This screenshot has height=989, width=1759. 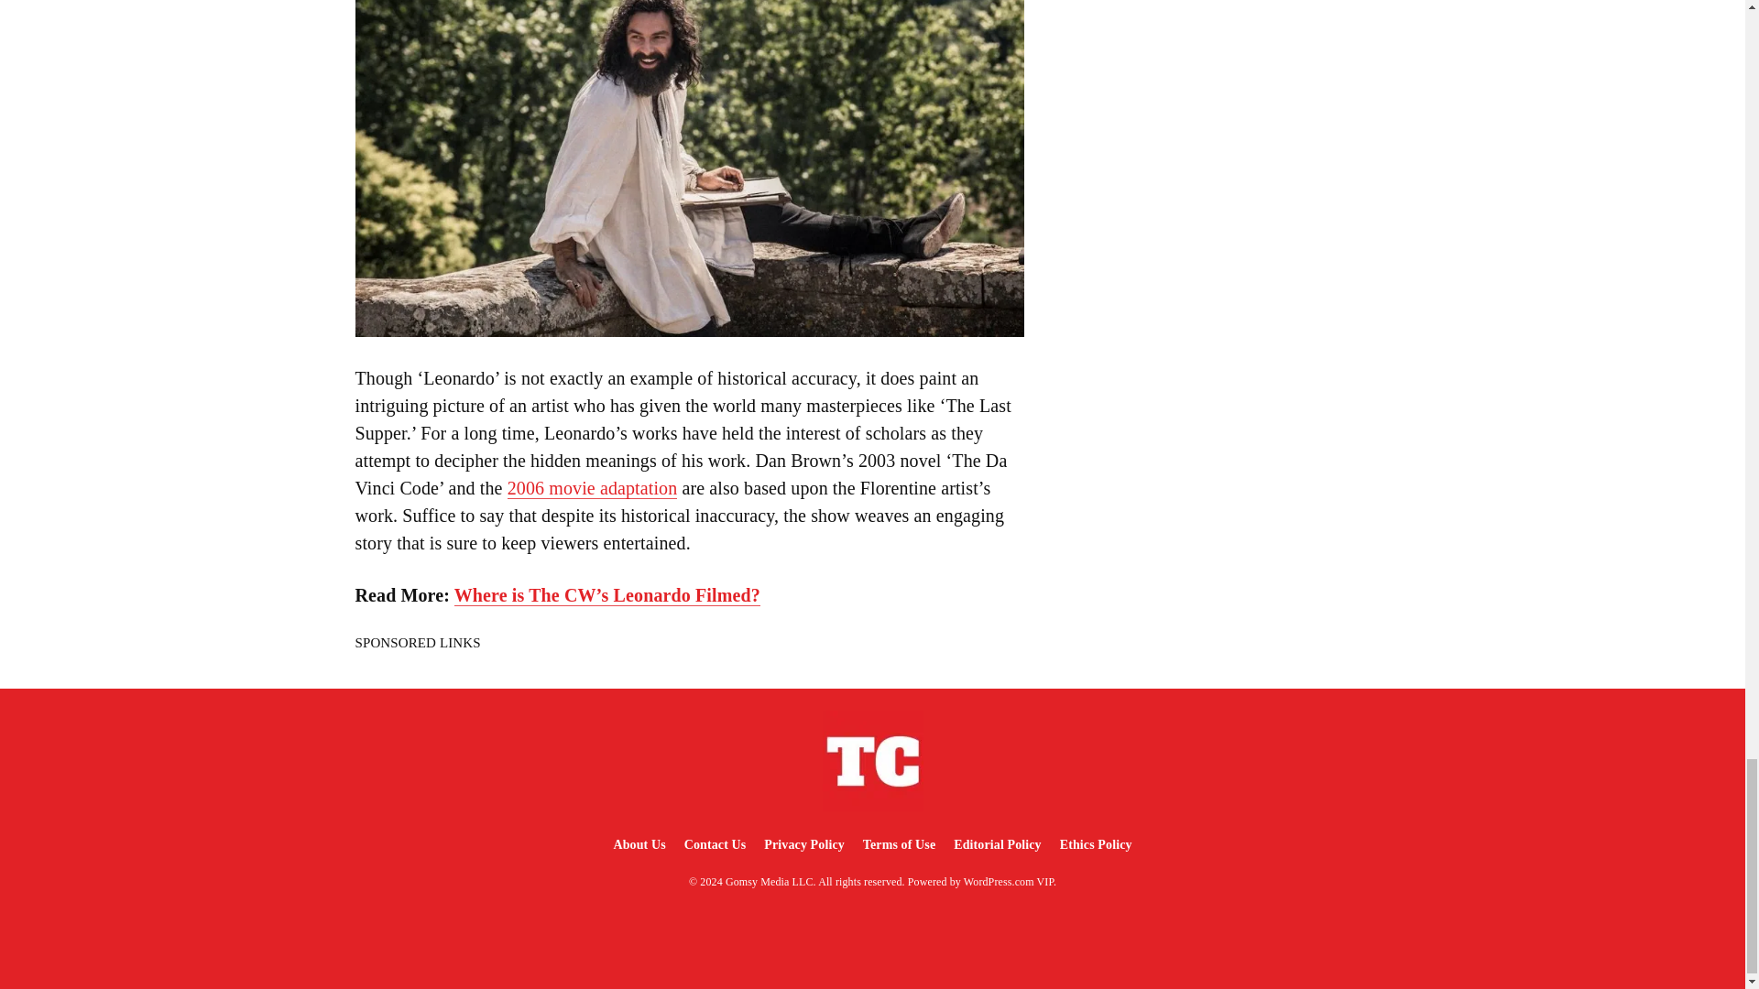 I want to click on About Us, so click(x=638, y=844).